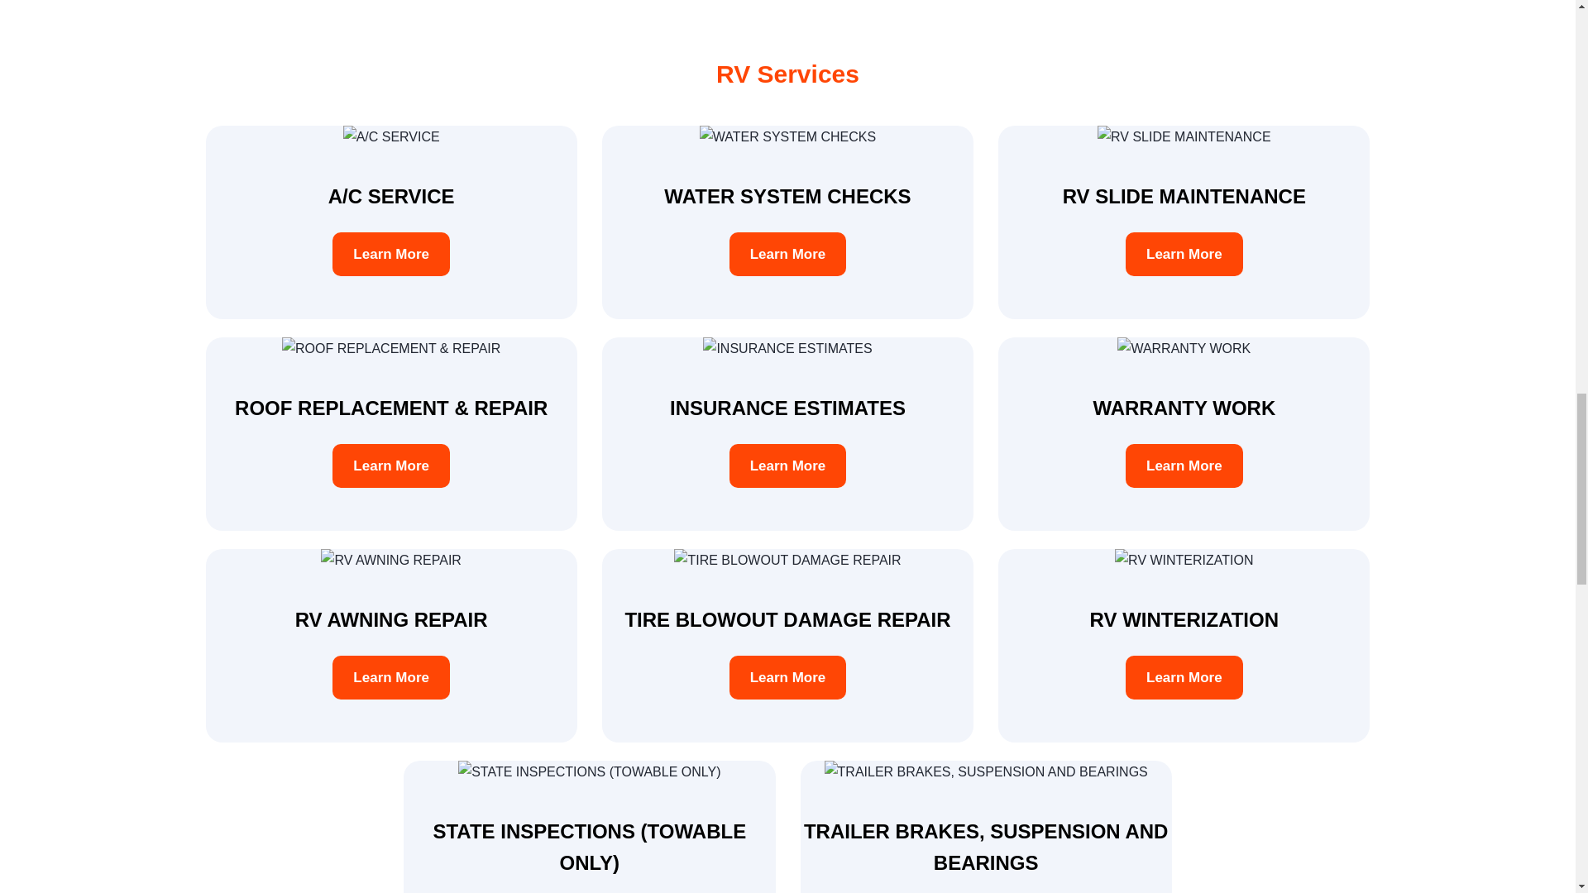  Describe the element at coordinates (390, 465) in the screenshot. I see `Learn More` at that location.